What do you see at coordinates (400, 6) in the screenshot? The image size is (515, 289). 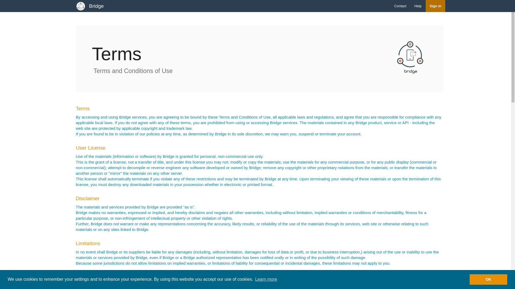 I see `Contact` at bounding box center [400, 6].